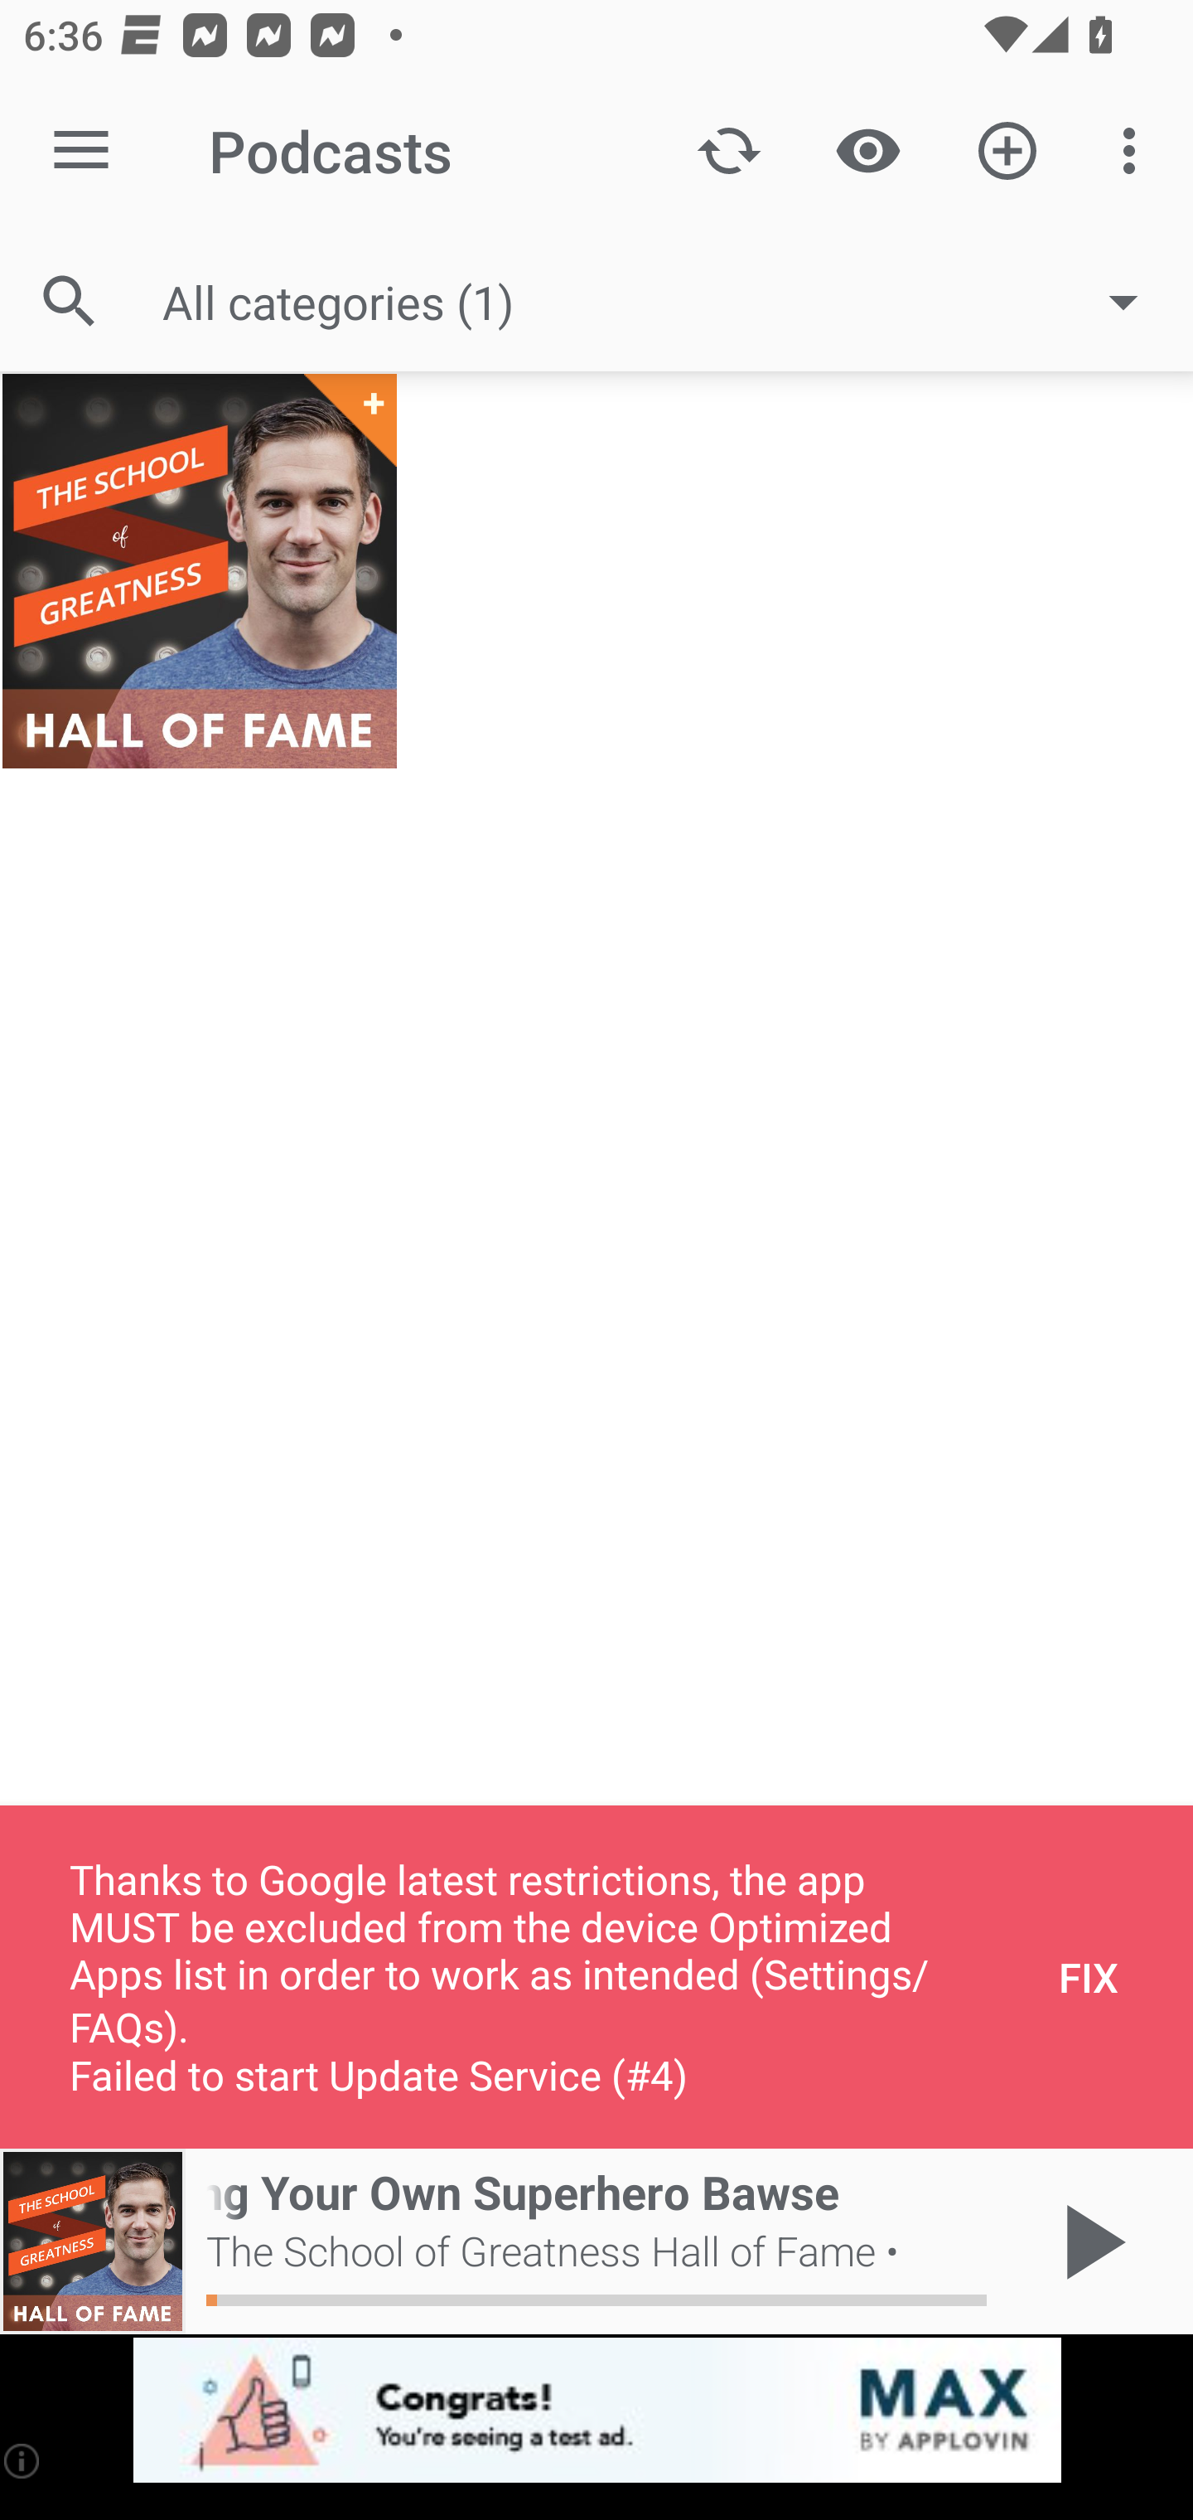 This screenshot has width=1193, height=2520. Describe the element at coordinates (729, 151) in the screenshot. I see `Update` at that location.